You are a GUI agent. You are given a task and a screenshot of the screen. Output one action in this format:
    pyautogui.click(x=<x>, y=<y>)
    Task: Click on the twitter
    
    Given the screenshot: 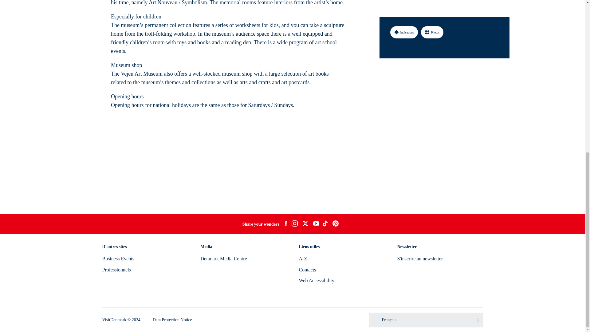 What is the action you would take?
    pyautogui.click(x=305, y=224)
    